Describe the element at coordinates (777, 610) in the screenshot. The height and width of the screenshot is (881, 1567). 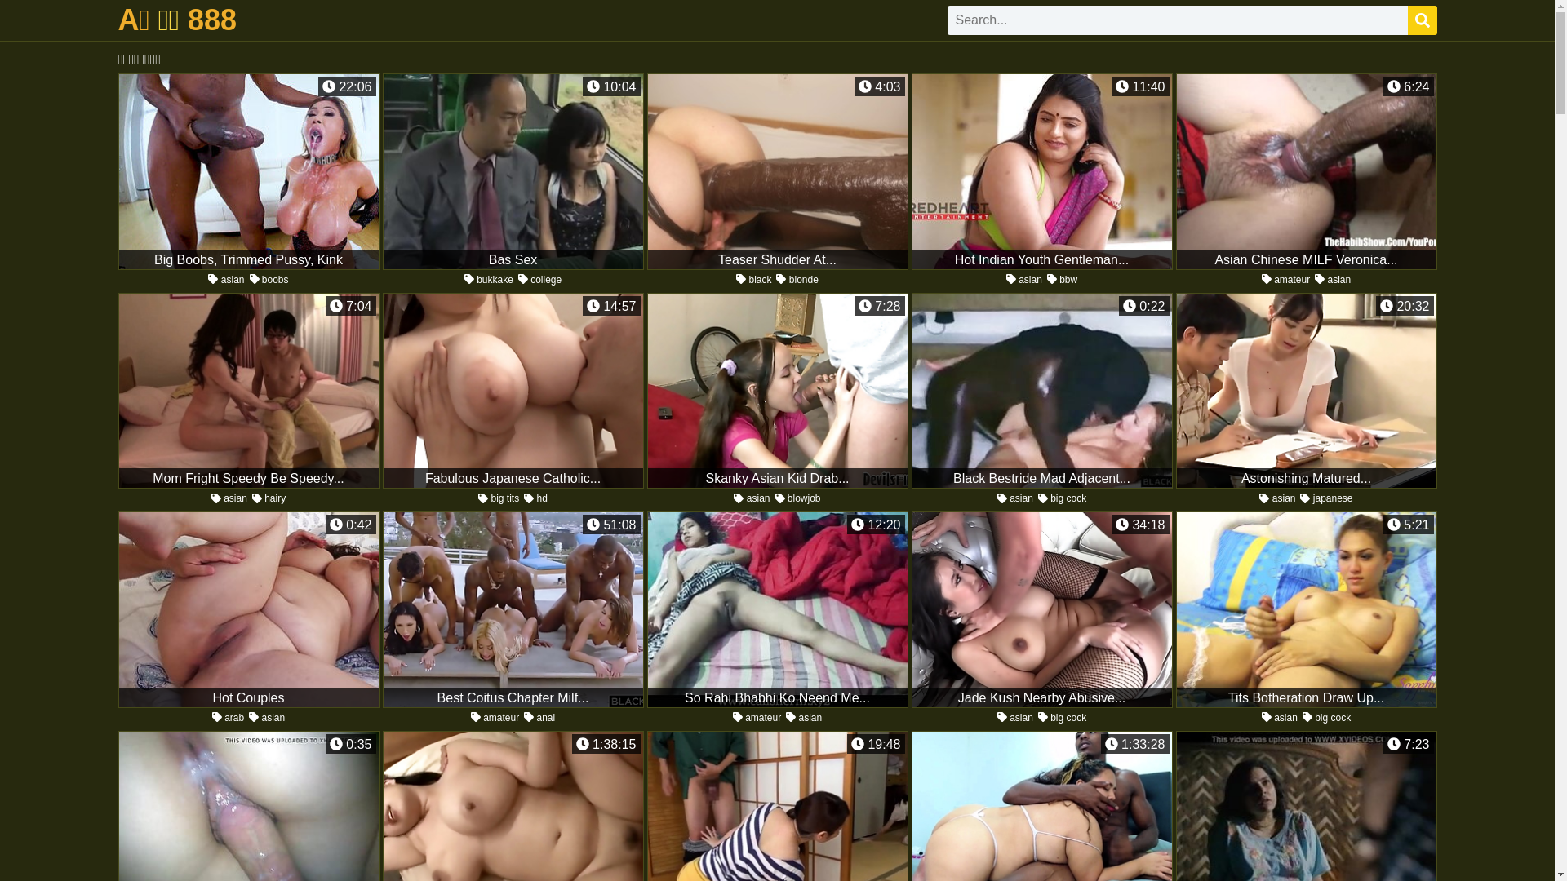
I see `12:20
So Rahi Bhabhi Ko Neend Me...` at that location.